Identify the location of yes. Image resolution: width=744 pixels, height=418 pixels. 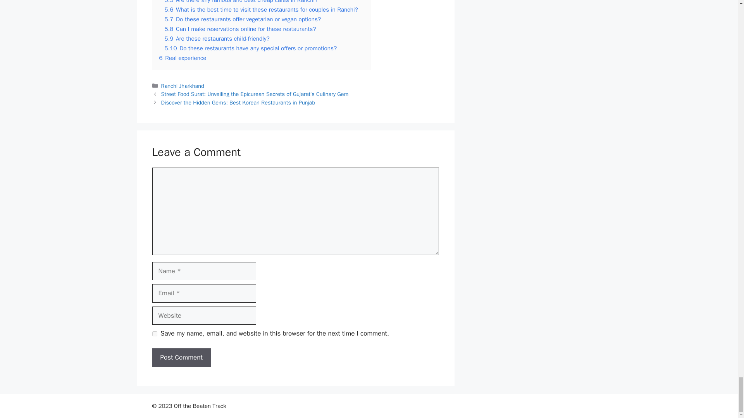
(154, 334).